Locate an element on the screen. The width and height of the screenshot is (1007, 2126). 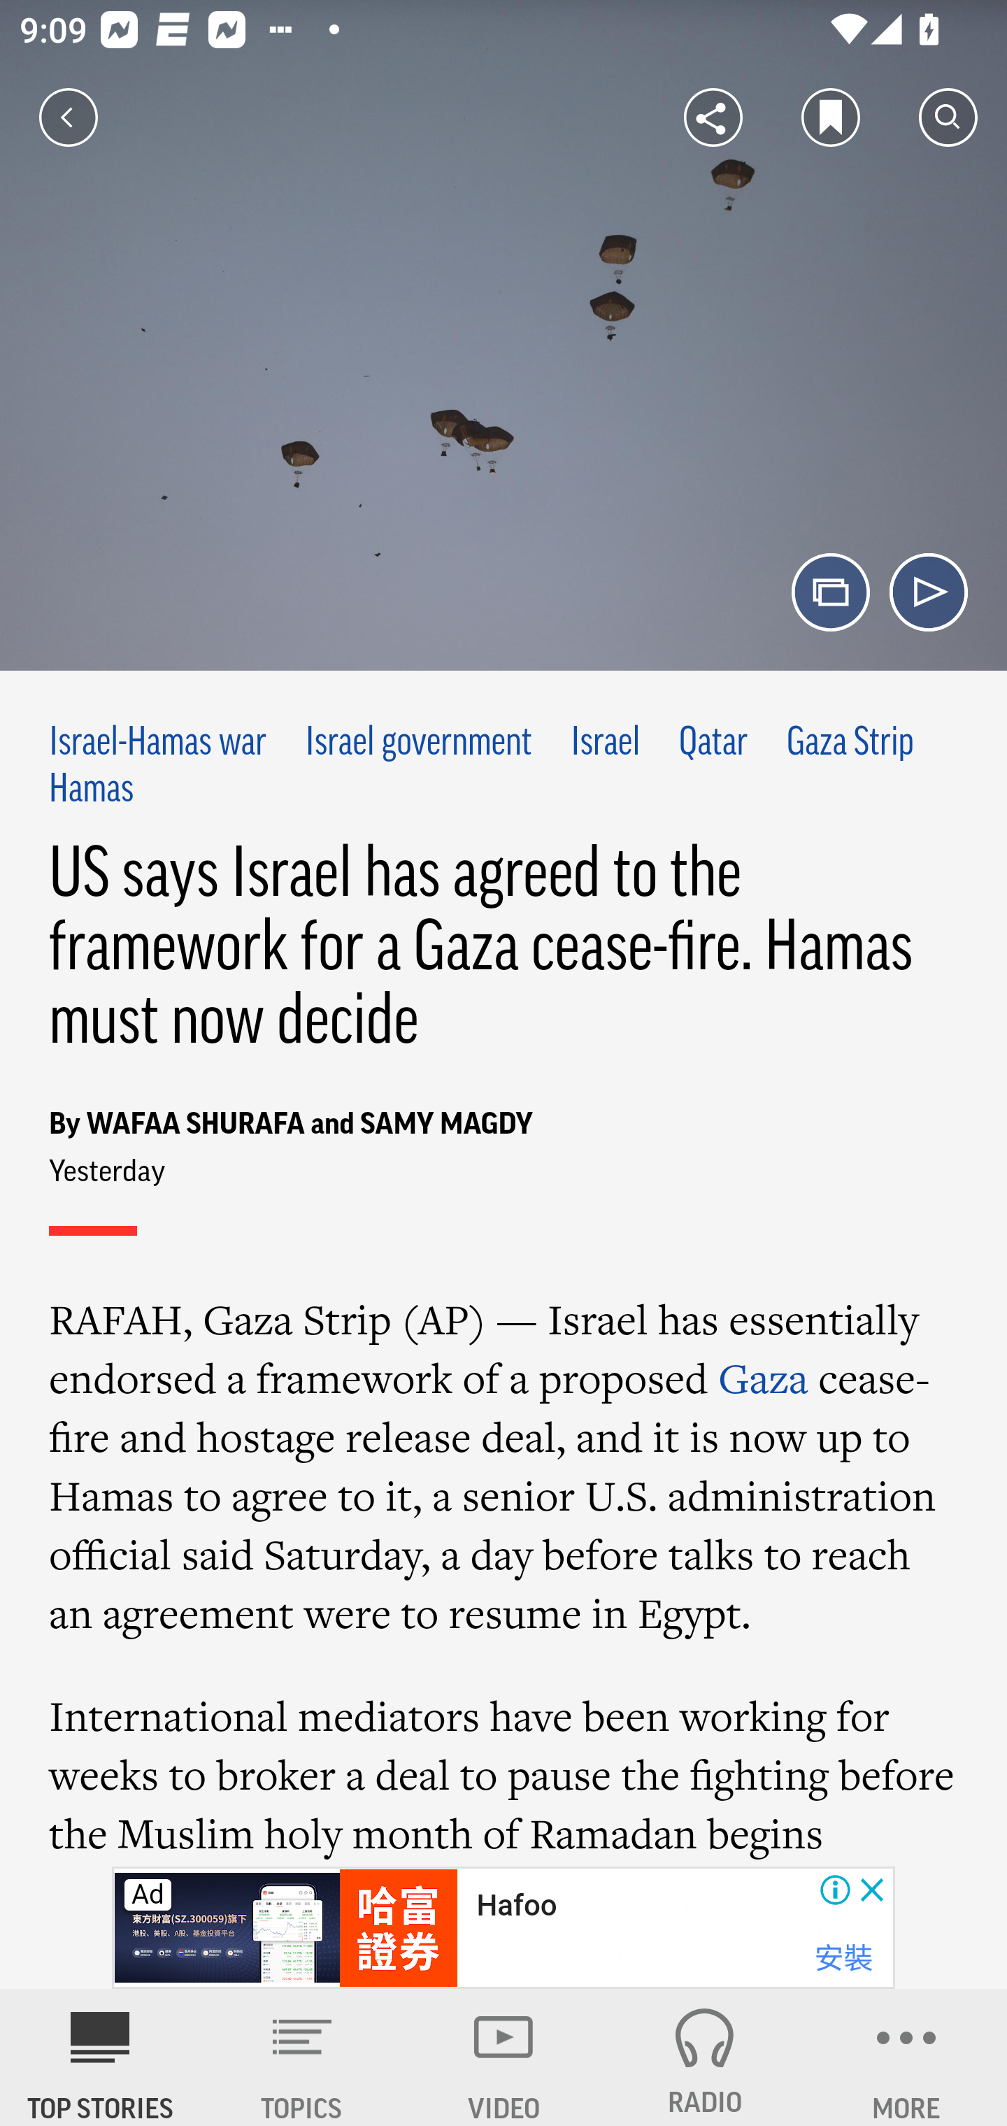
Israel government is located at coordinates (418, 744).